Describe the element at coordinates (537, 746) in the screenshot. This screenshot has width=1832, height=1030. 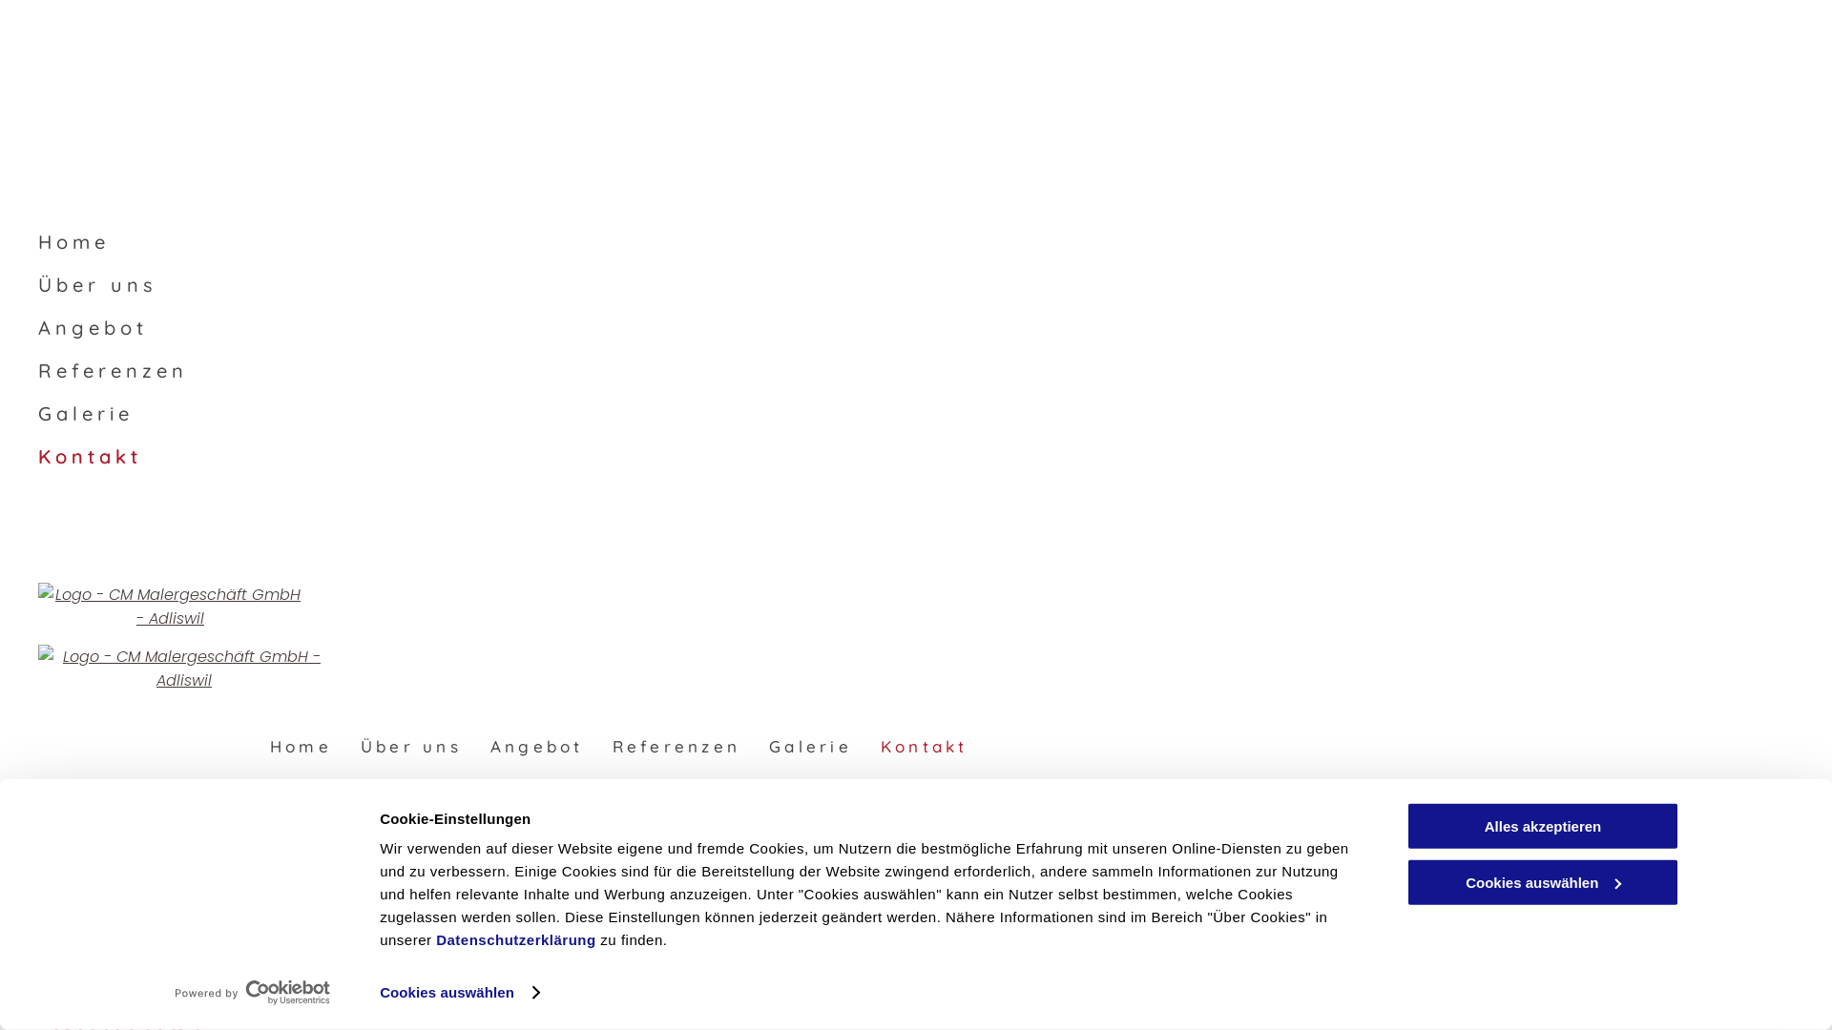
I see `Angebot` at that location.